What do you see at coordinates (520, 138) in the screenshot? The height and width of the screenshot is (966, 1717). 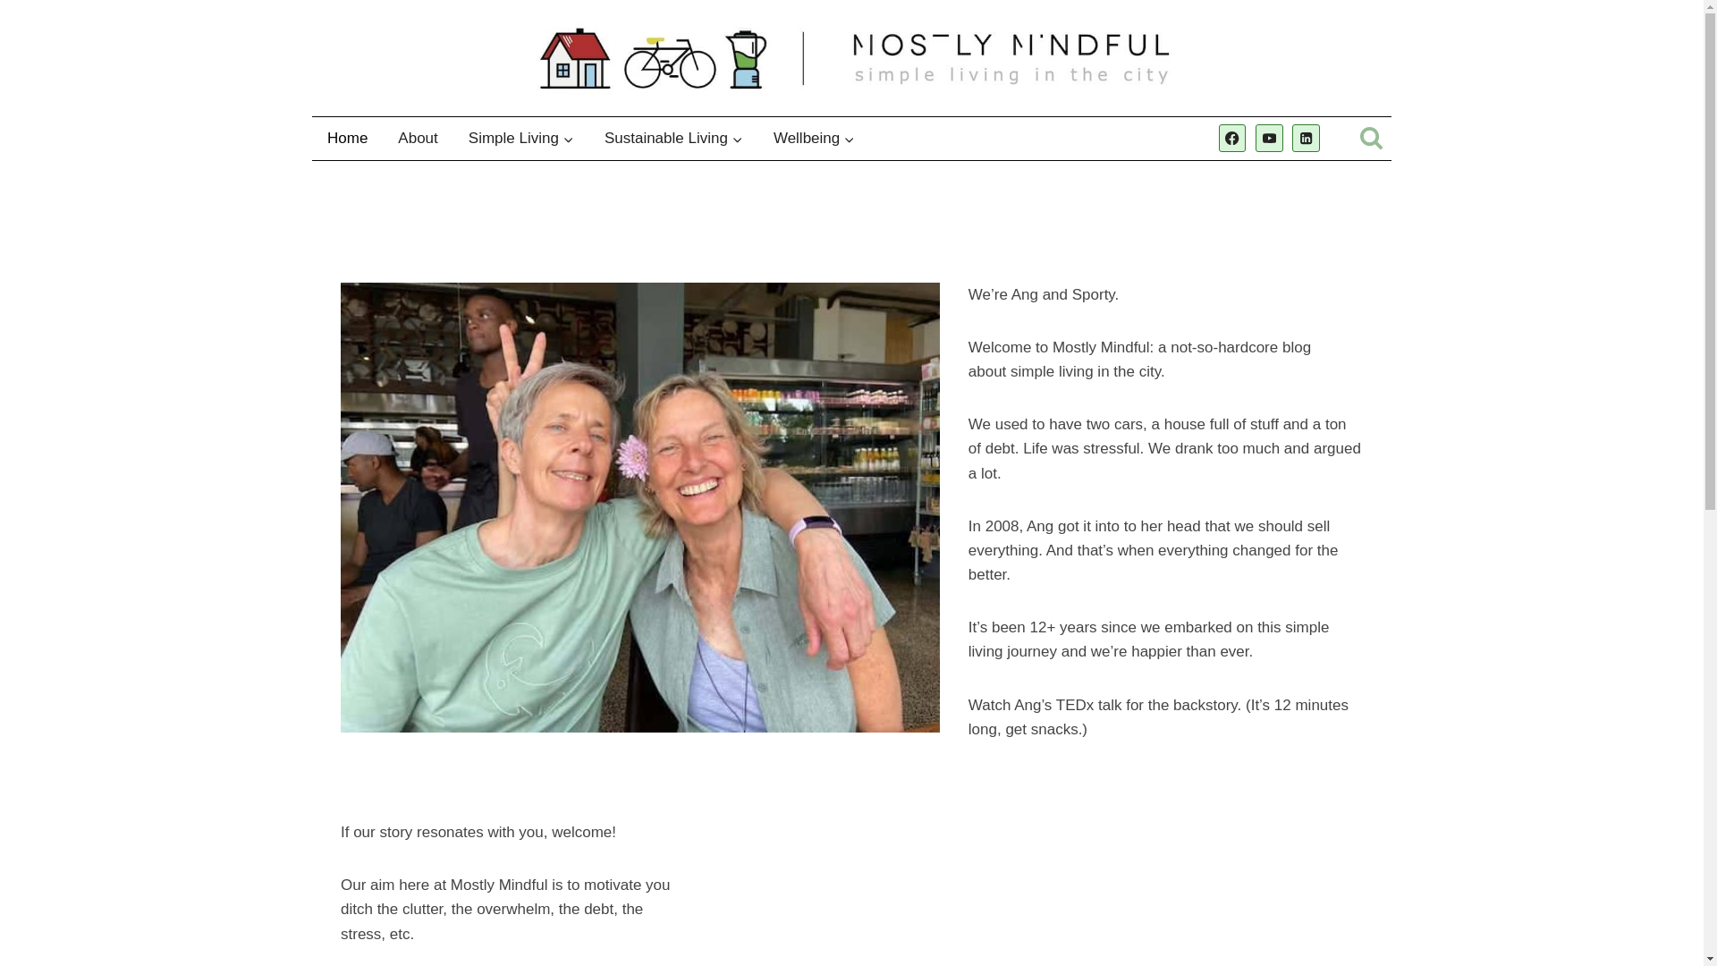 I see `Simple Living` at bounding box center [520, 138].